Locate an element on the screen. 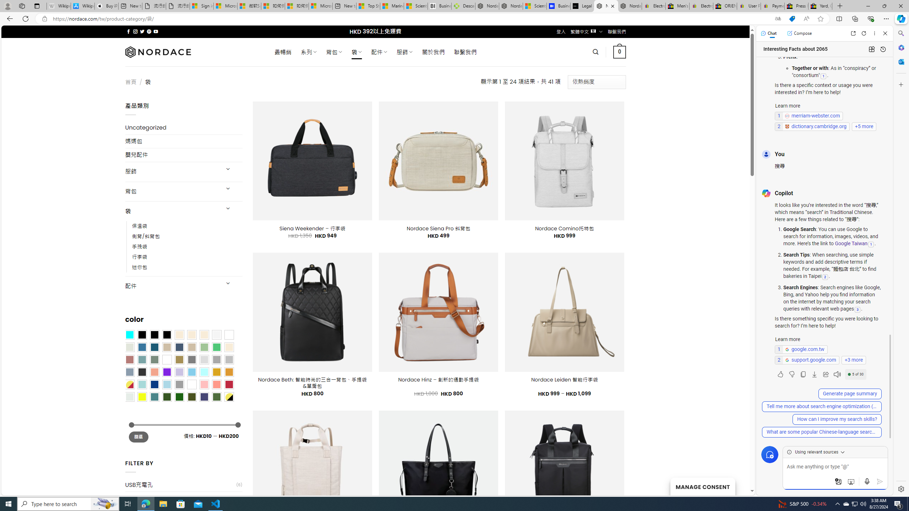  Follow on Instagram is located at coordinates (135, 31).